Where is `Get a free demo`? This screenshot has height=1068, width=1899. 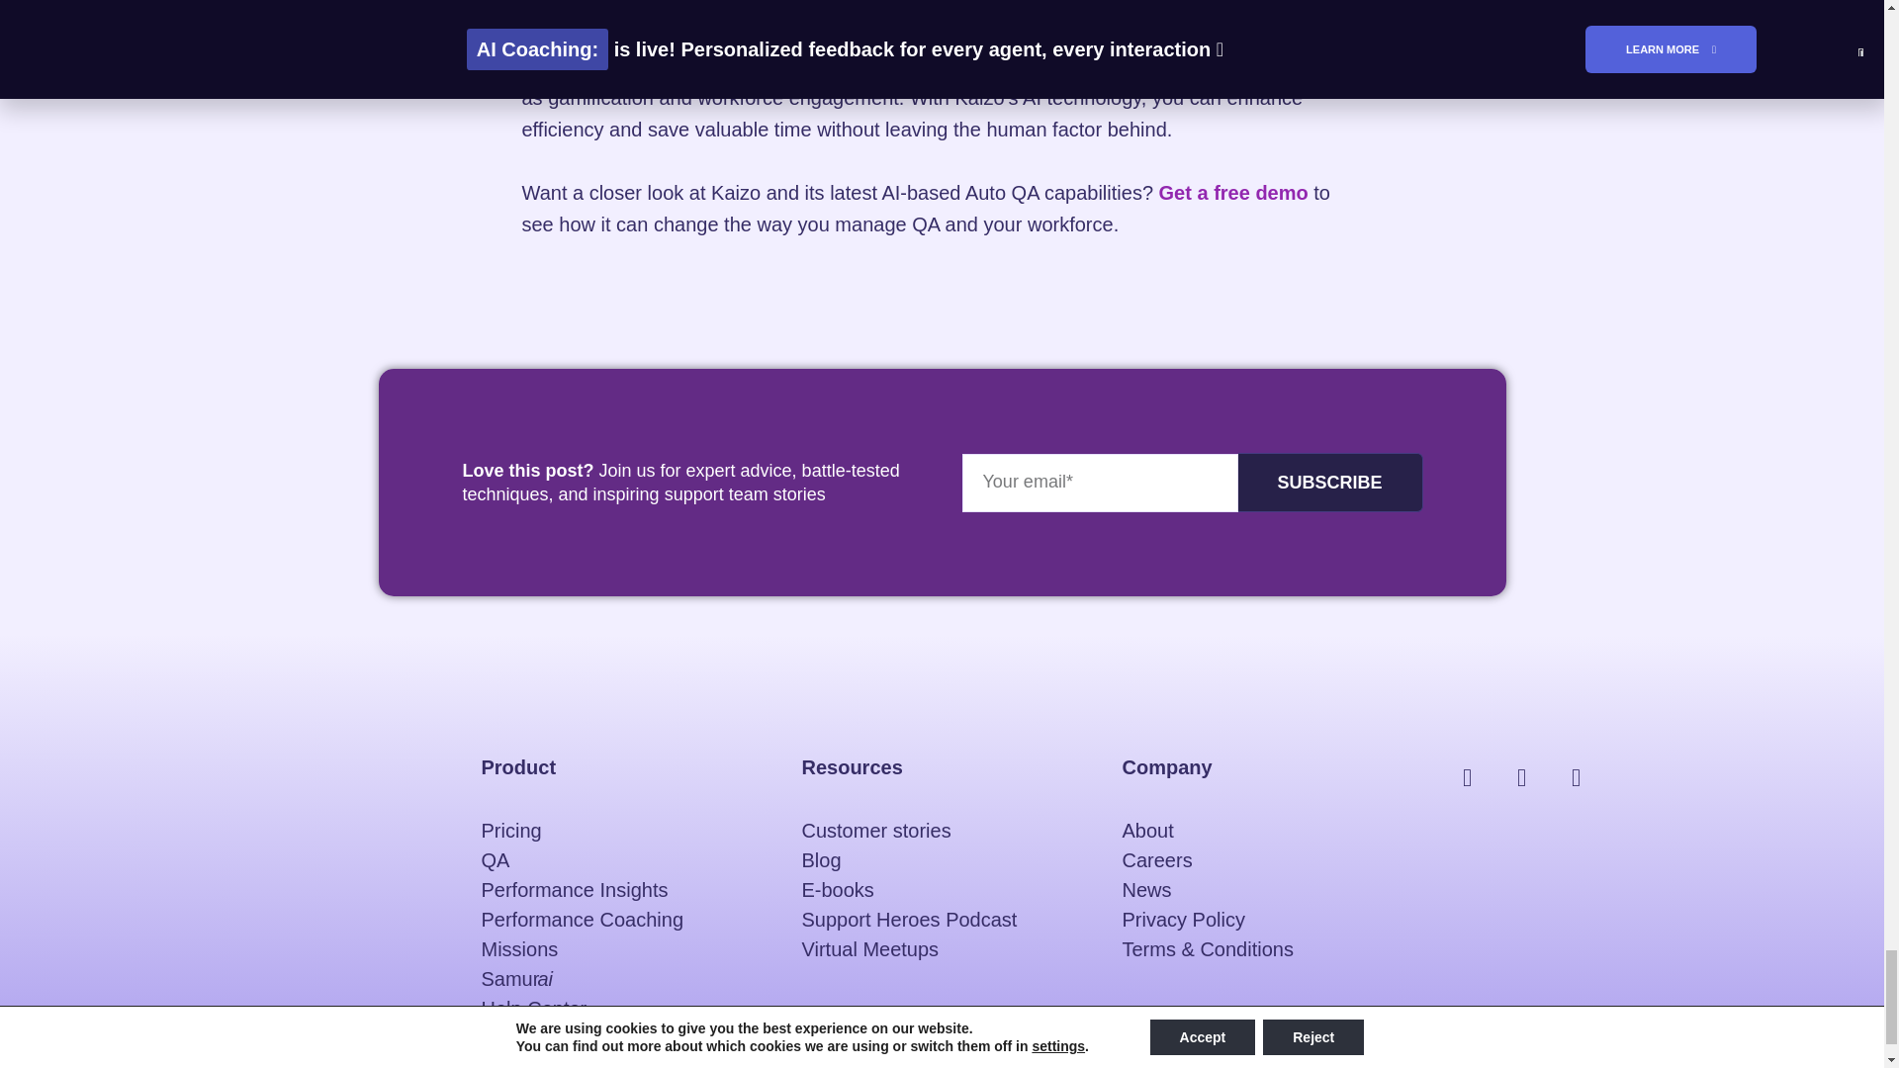
Get a free demo is located at coordinates (1232, 192).